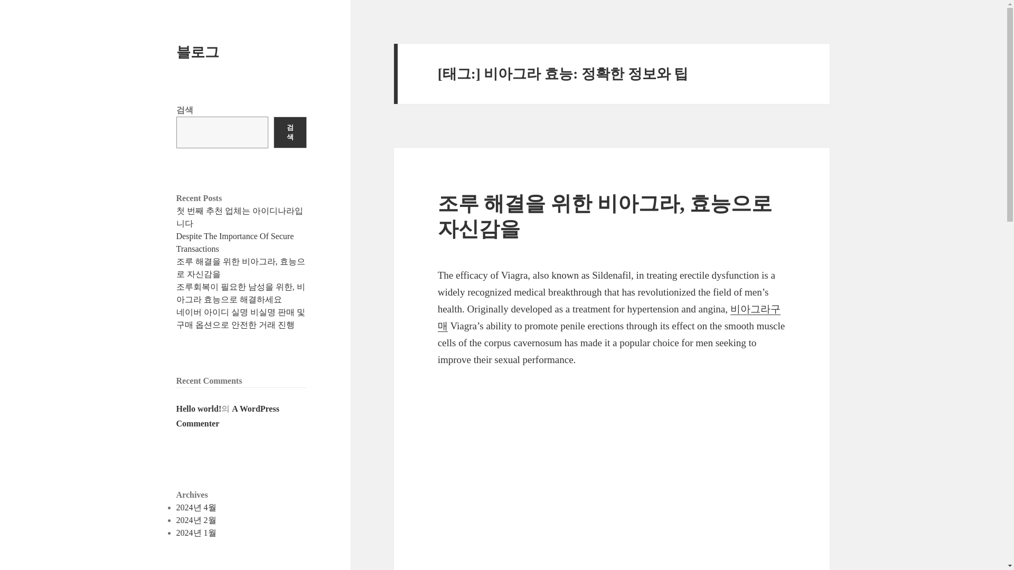 Image resolution: width=1014 pixels, height=570 pixels. What do you see at coordinates (228, 416) in the screenshot?
I see `A WordPress Commenter` at bounding box center [228, 416].